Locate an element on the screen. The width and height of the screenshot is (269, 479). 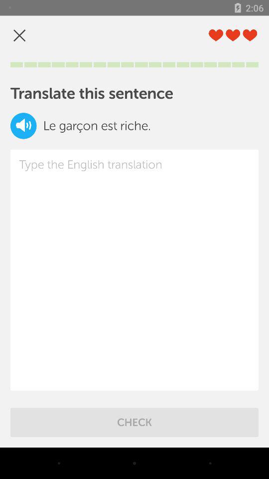
click on the first heart button is located at coordinates (216, 35).